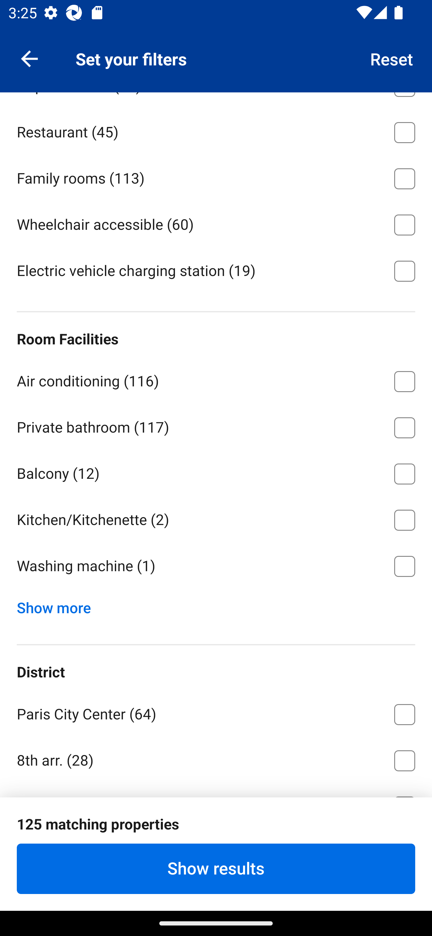 This screenshot has height=936, width=432. I want to click on Show more, so click(58, 605).